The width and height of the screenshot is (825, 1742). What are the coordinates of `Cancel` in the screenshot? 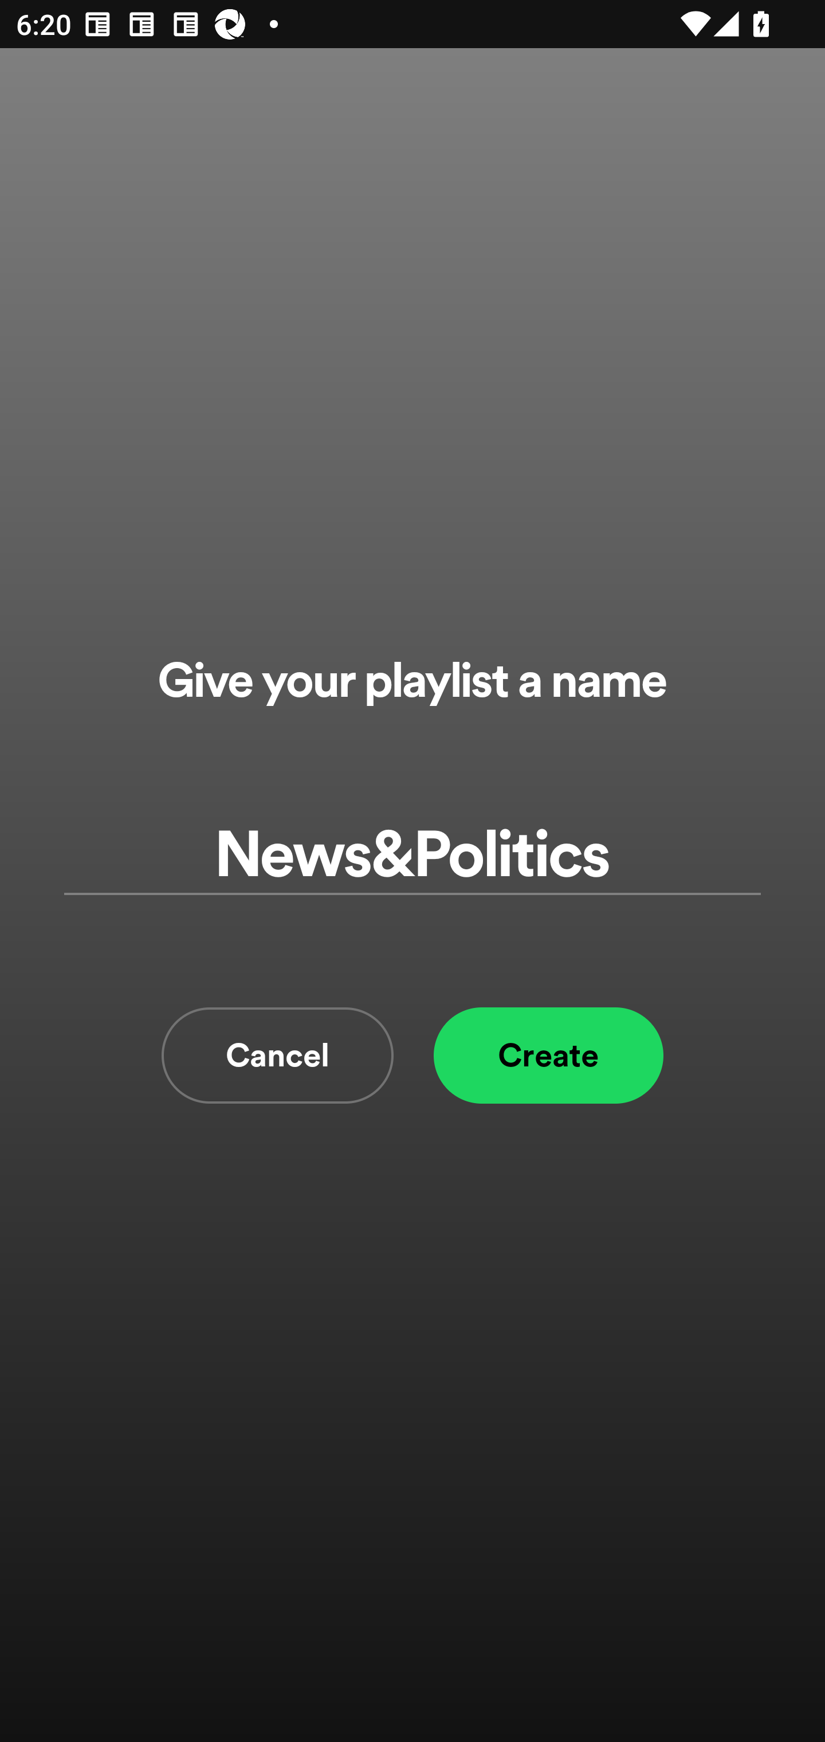 It's located at (277, 1056).